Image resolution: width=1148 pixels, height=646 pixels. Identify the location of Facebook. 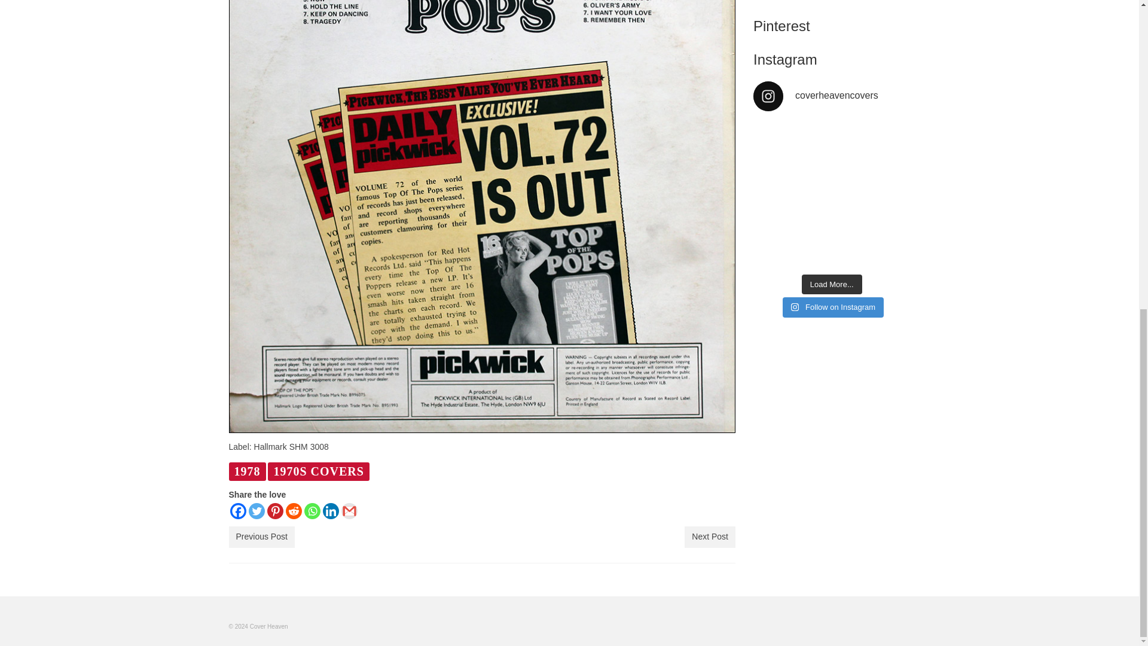
(237, 511).